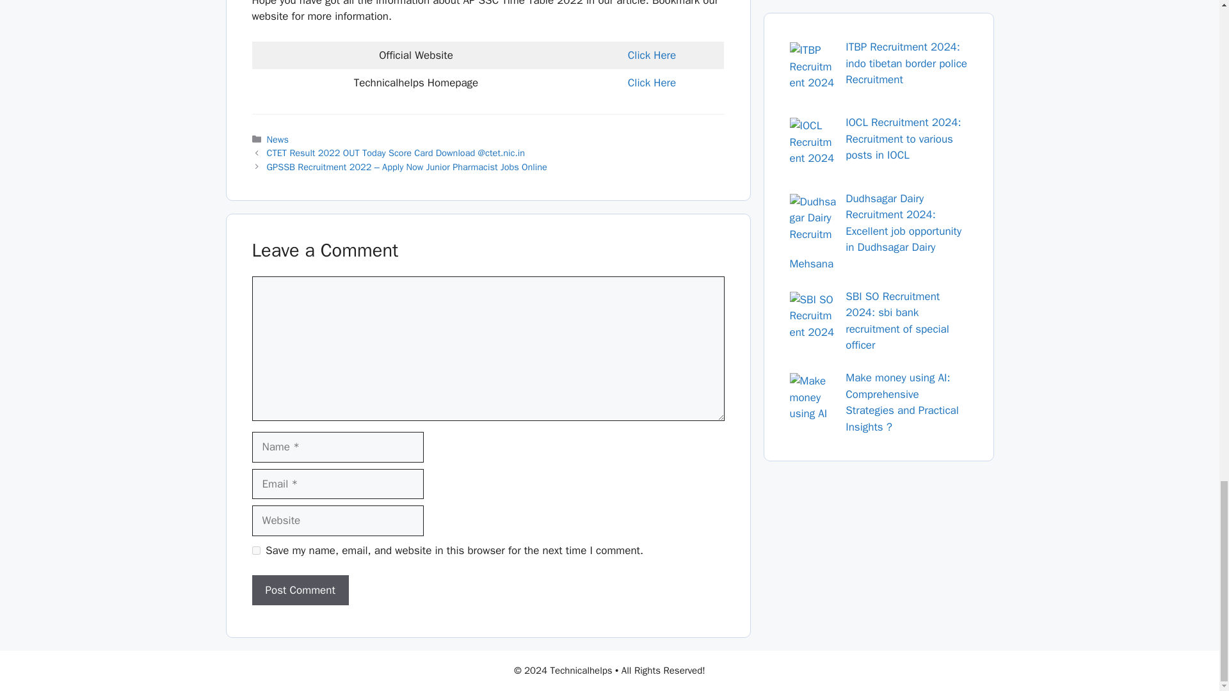 This screenshot has height=691, width=1229. I want to click on Click Here, so click(652, 55).